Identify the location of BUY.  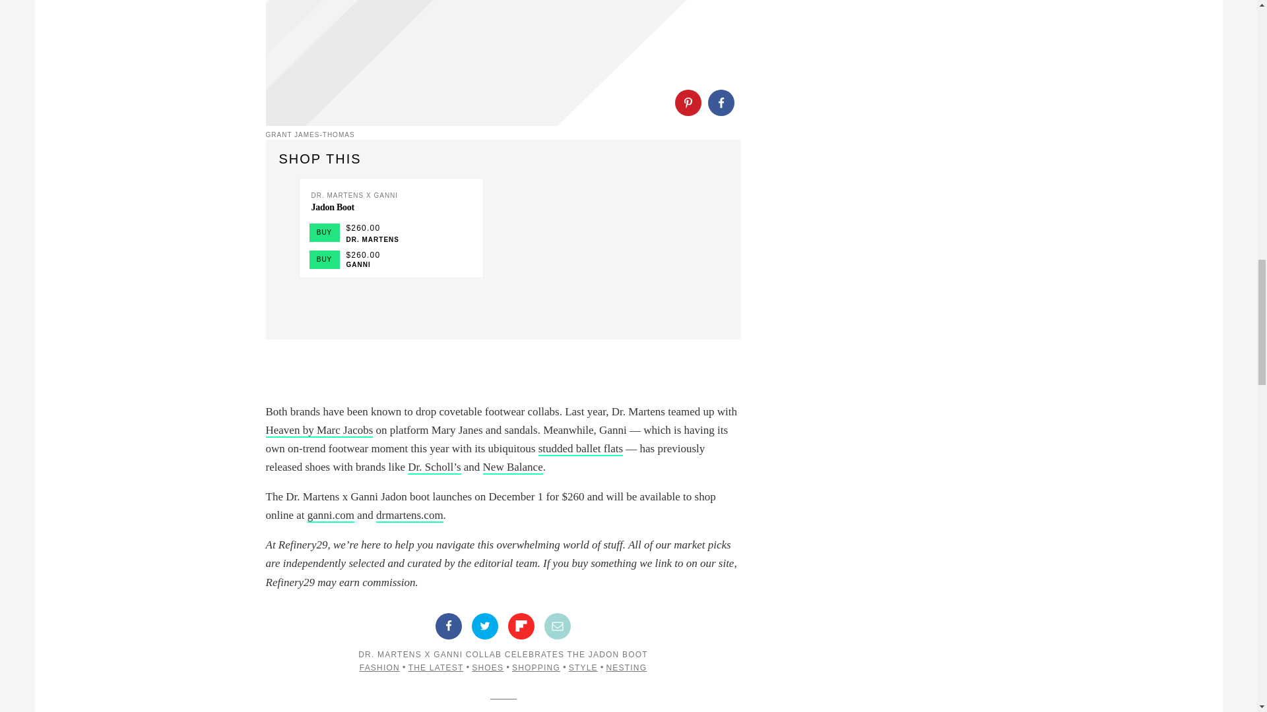
(324, 260).